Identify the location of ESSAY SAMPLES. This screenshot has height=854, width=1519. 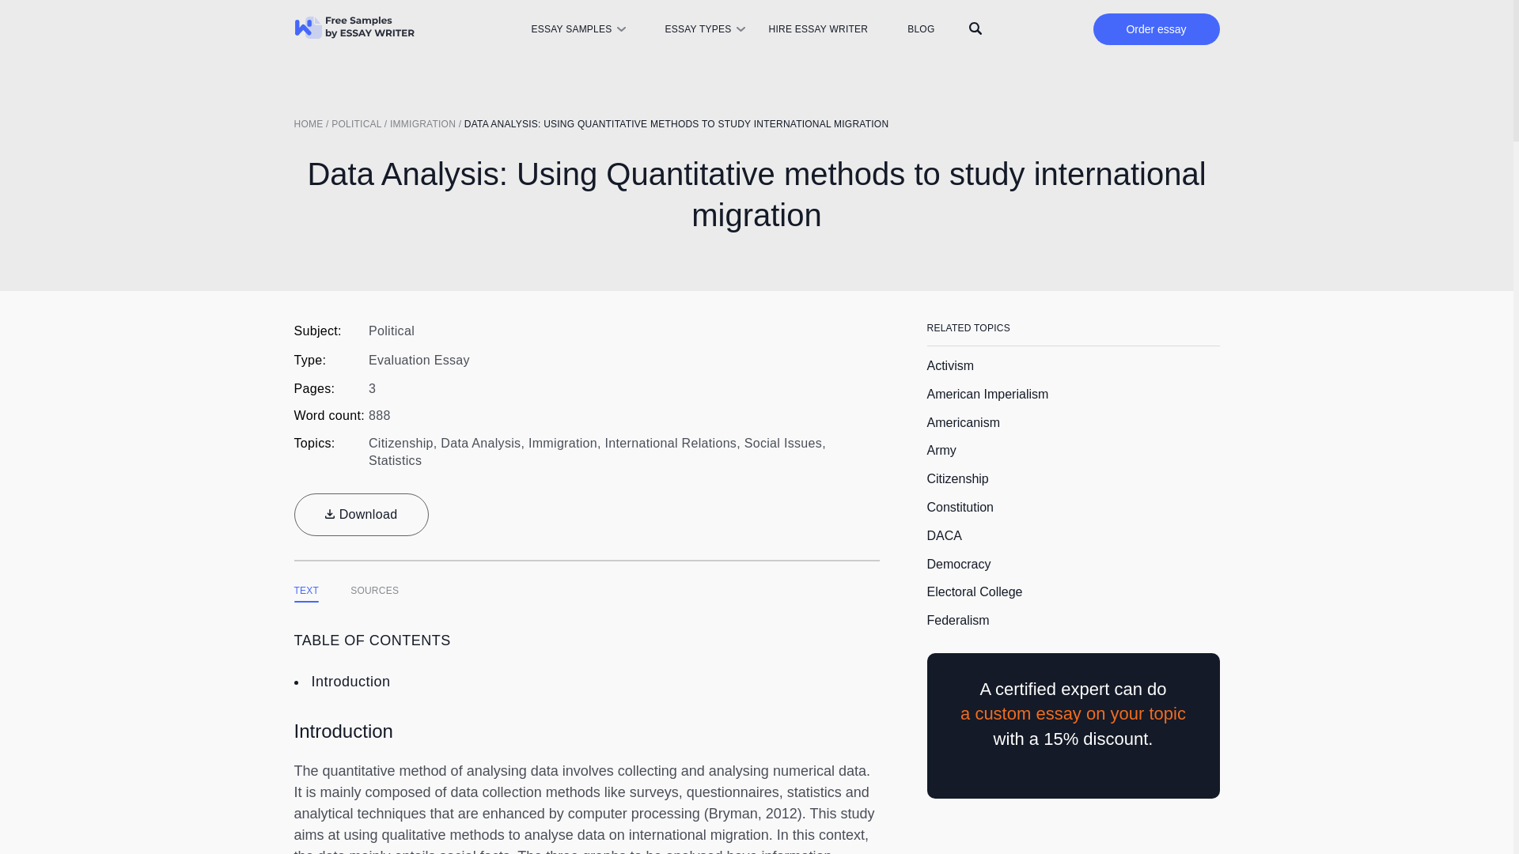
(570, 29).